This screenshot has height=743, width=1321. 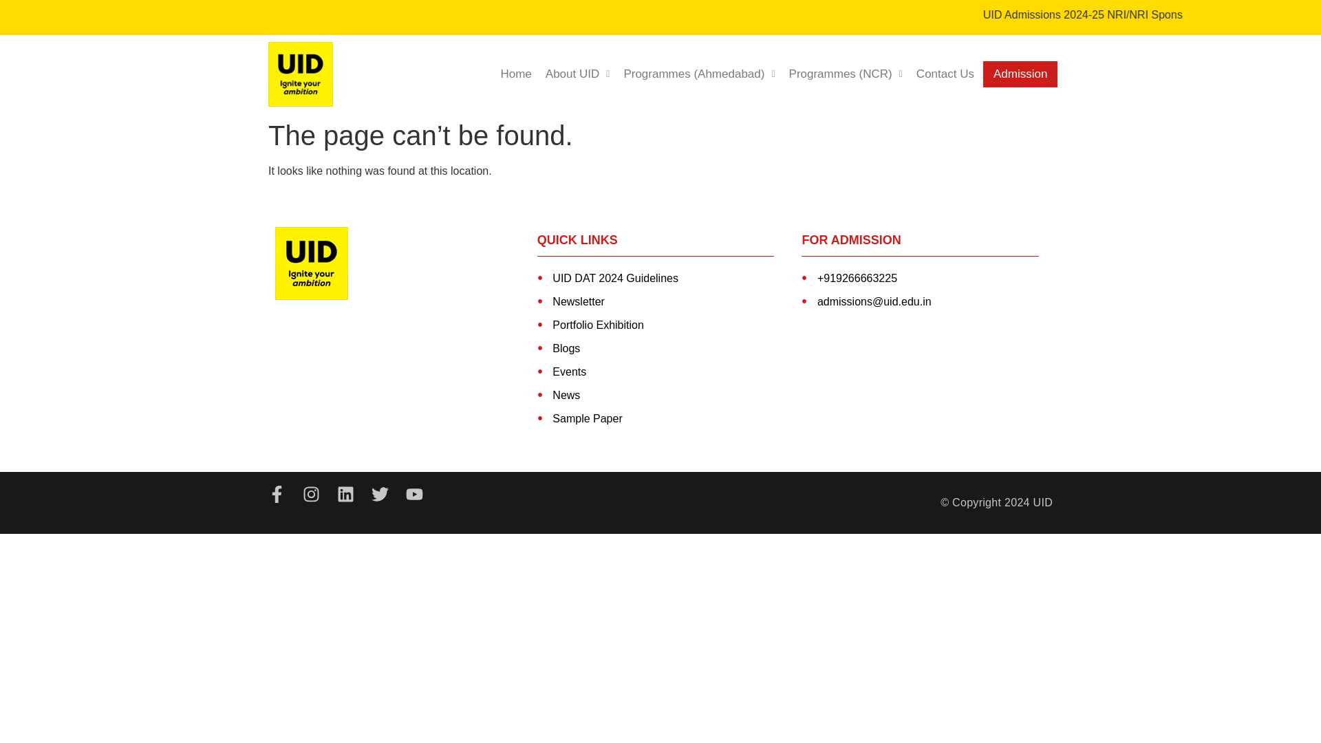 What do you see at coordinates (945, 74) in the screenshot?
I see `Contact Us` at bounding box center [945, 74].